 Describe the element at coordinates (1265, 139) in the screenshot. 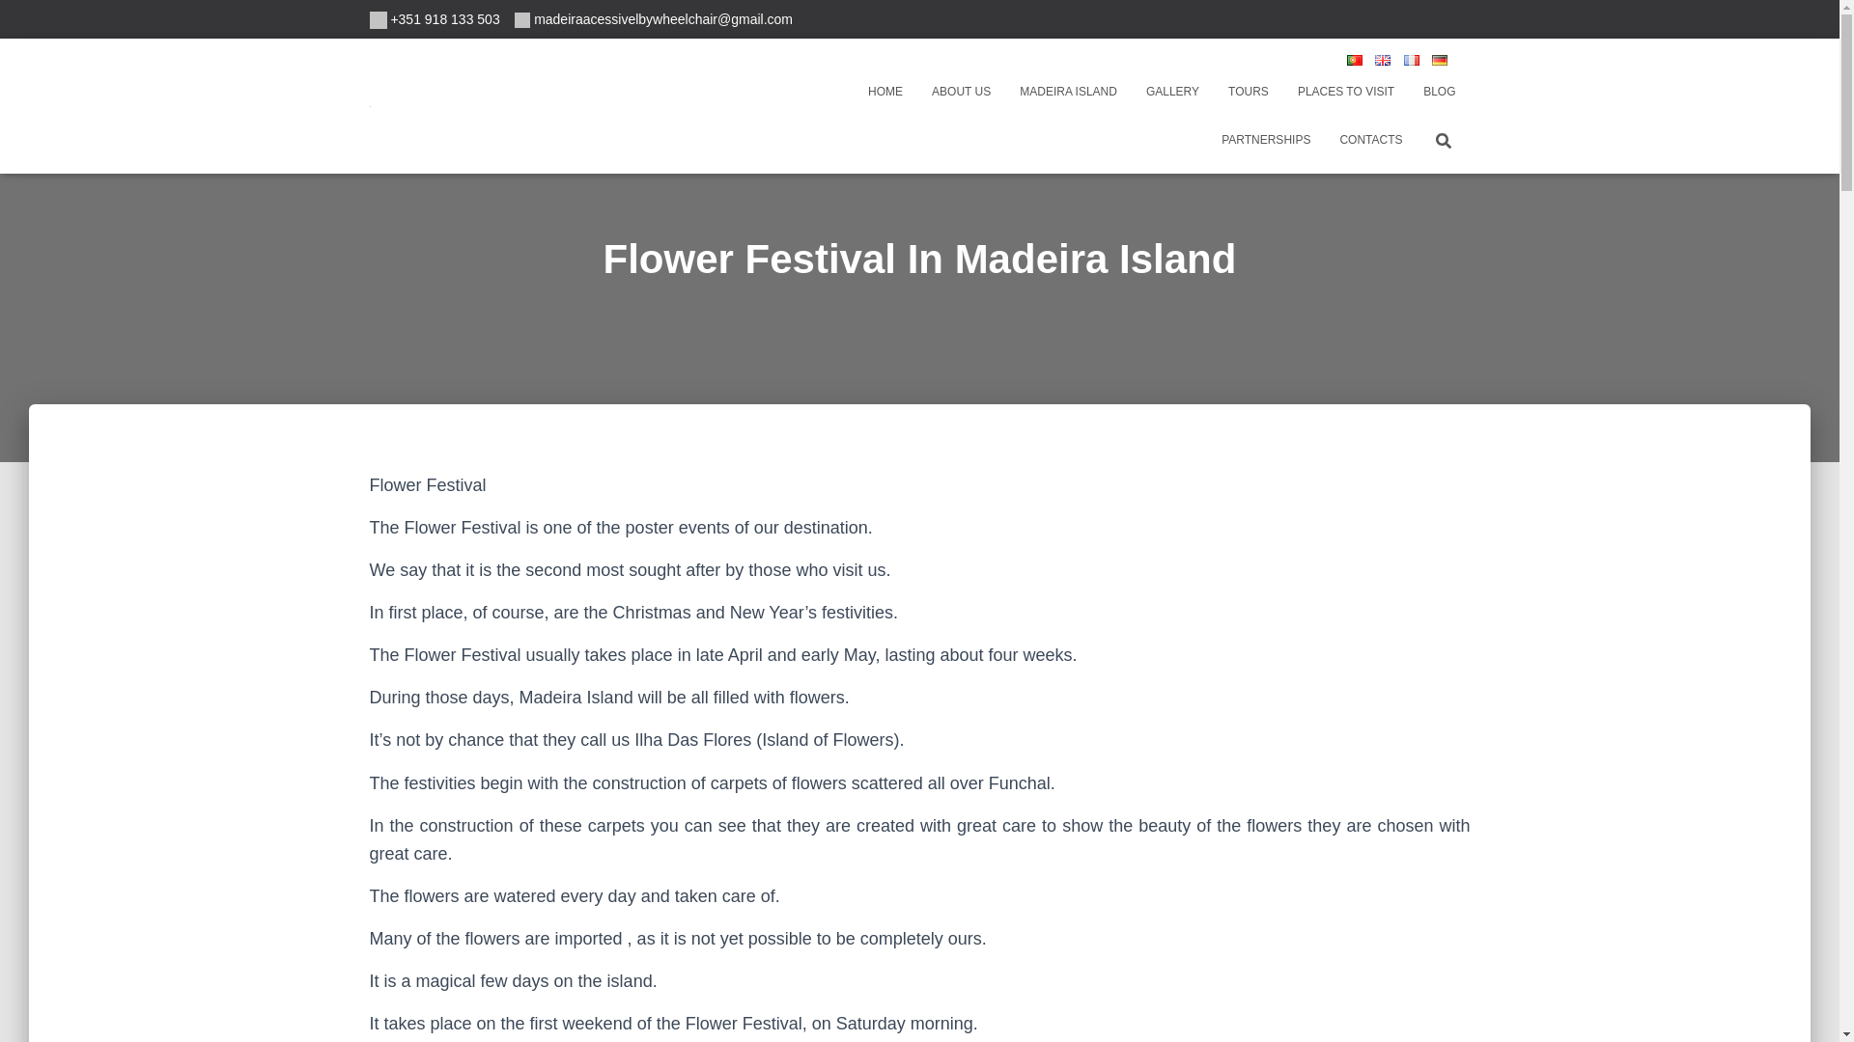

I see `Partnerships` at that location.